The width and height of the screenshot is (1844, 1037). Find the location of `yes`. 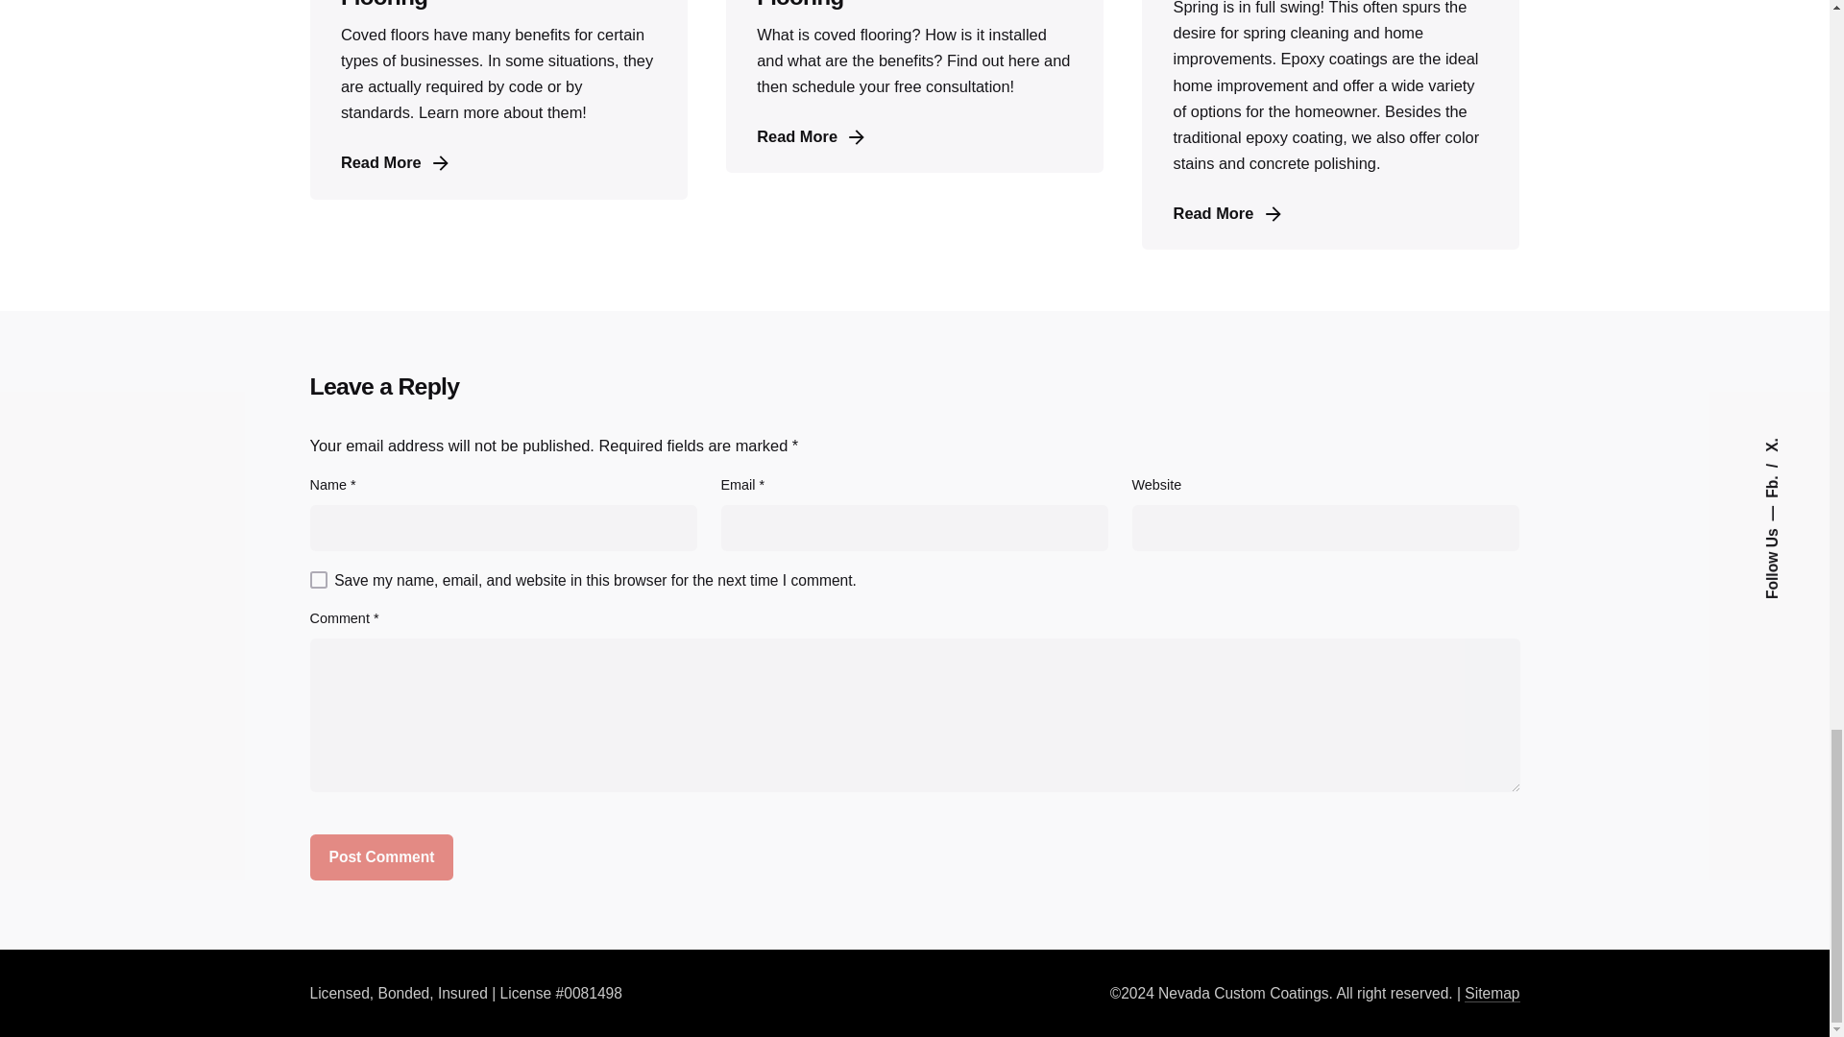

yes is located at coordinates (317, 580).